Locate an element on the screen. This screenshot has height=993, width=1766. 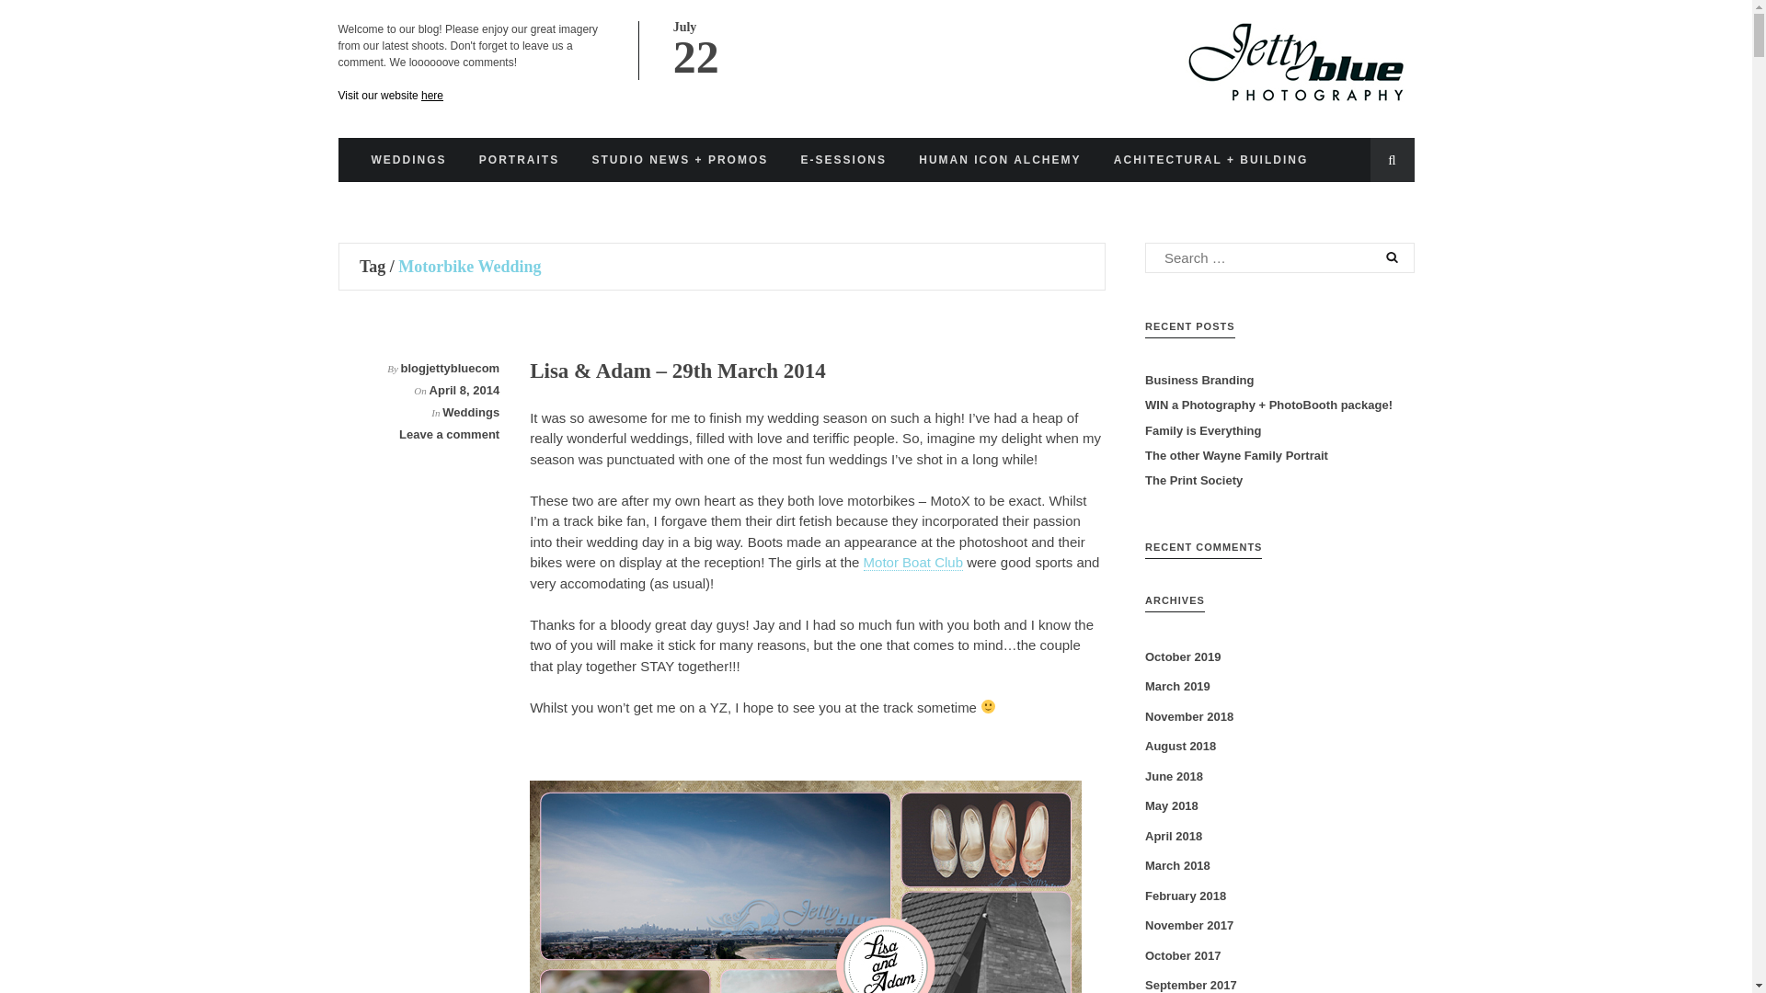
PORTRAITS is located at coordinates (519, 160).